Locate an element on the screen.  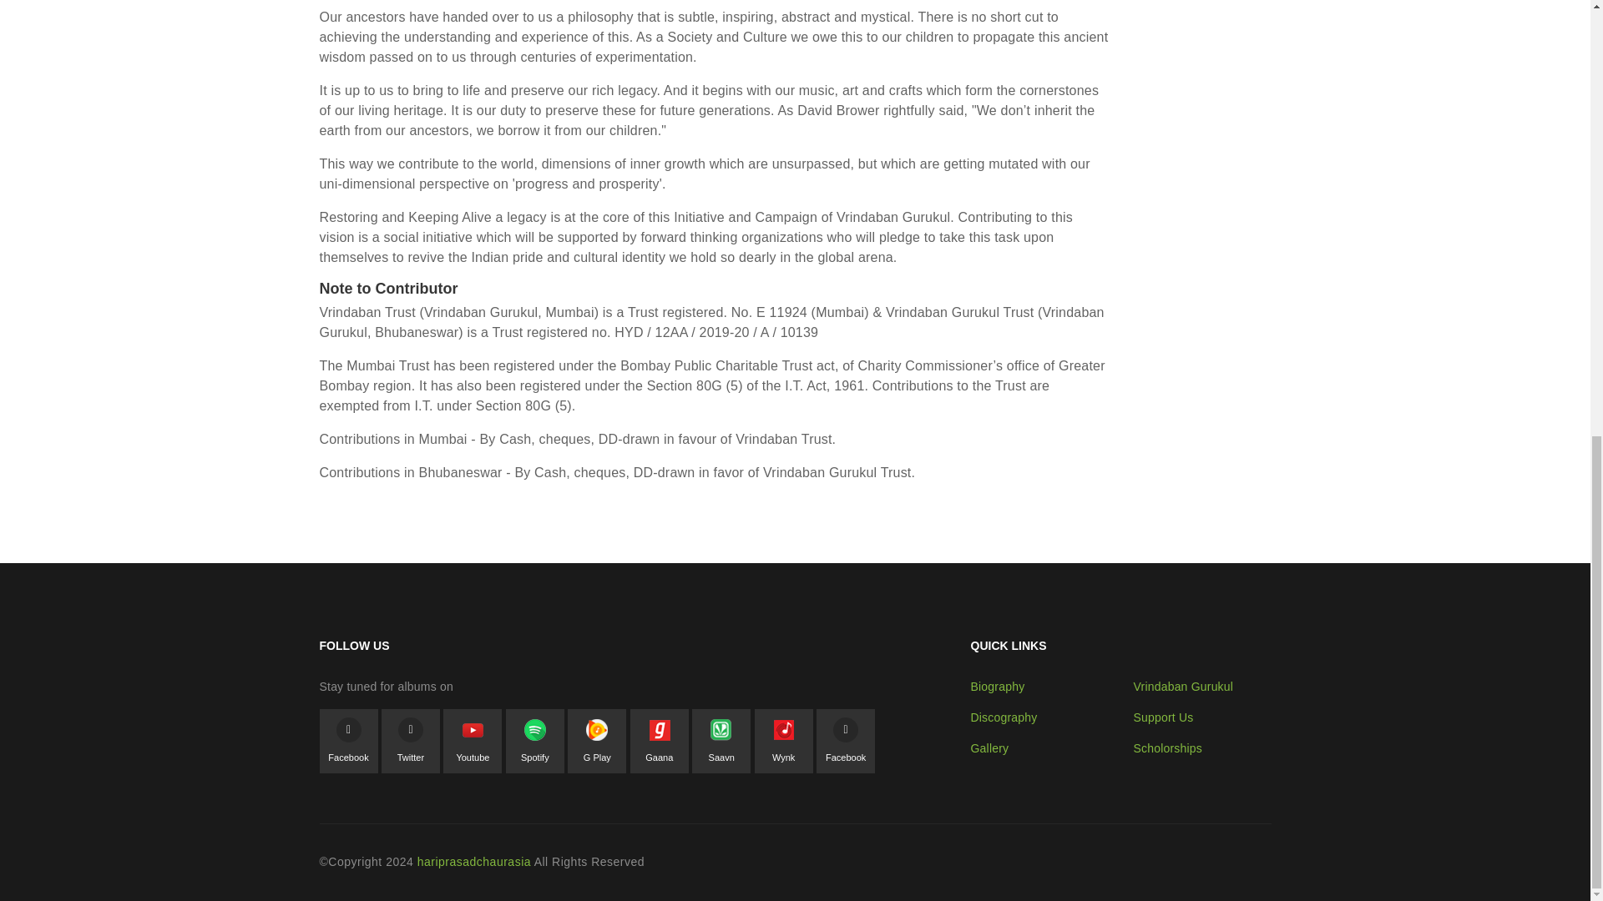
Vrindaban Gurukul is located at coordinates (1184, 686).